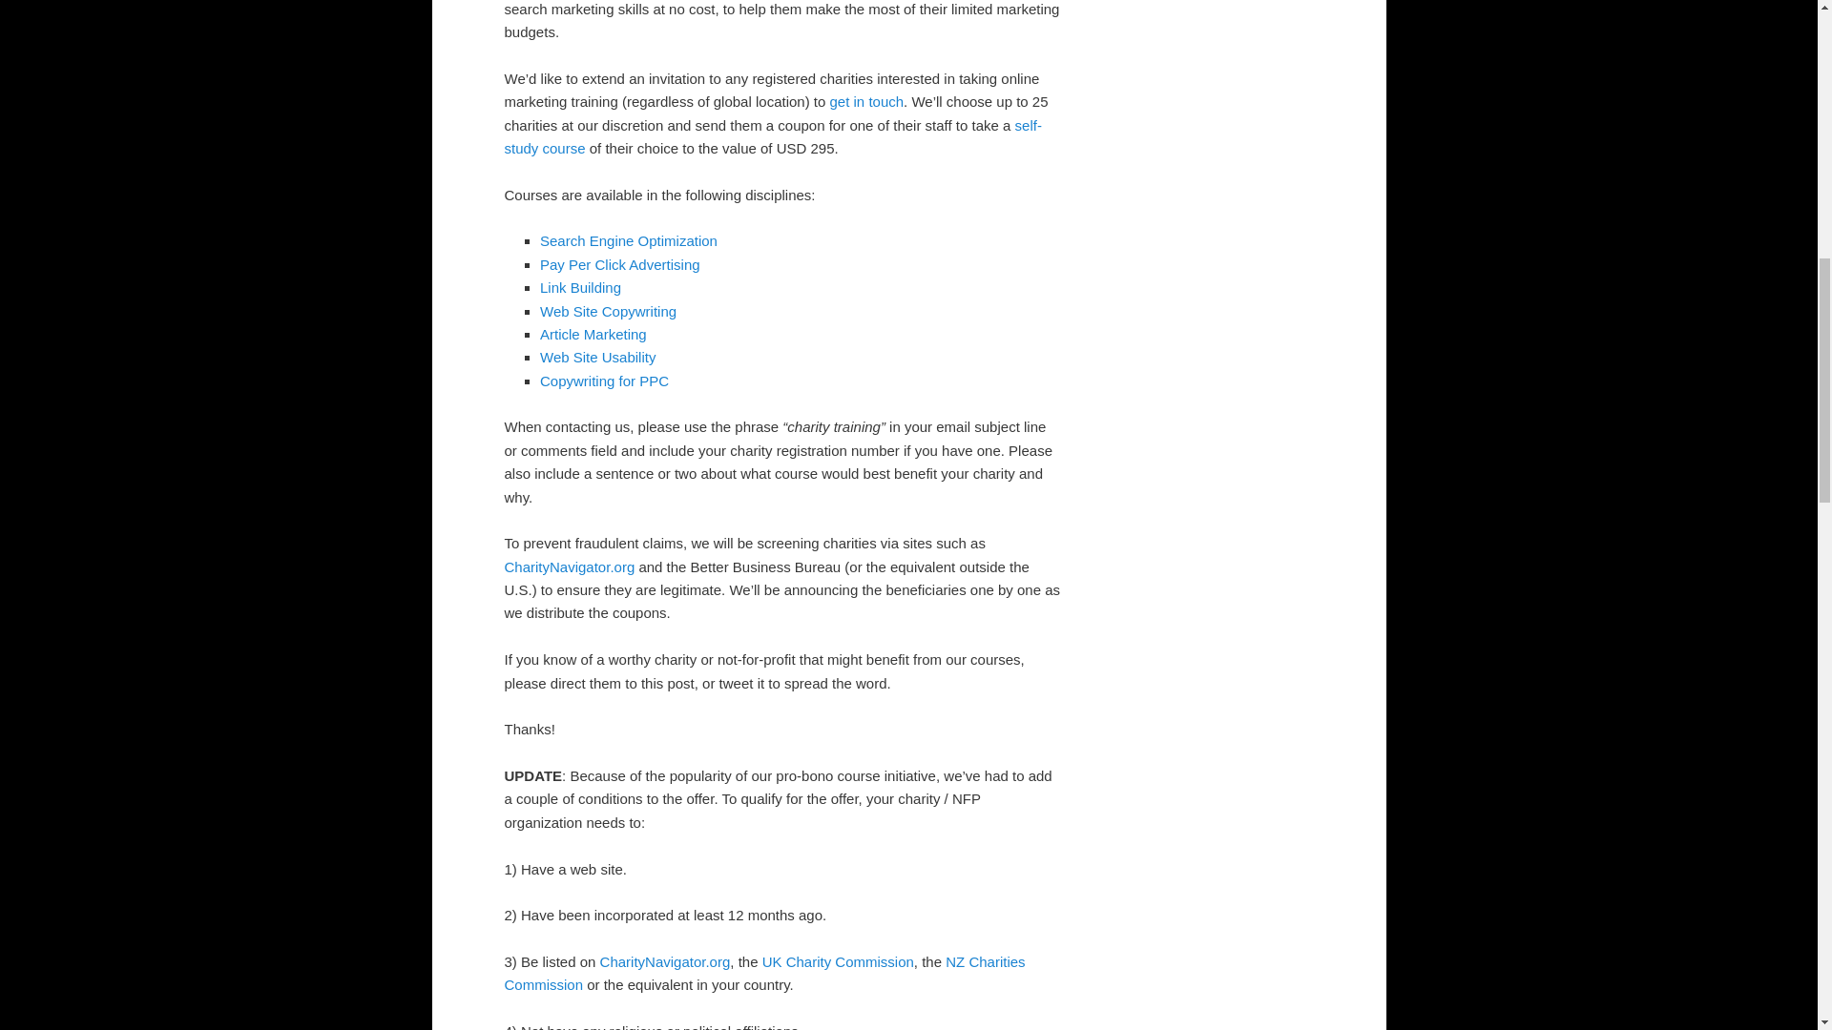 The height and width of the screenshot is (1030, 1832). What do you see at coordinates (620, 264) in the screenshot?
I see `Pay Per Click Advertising` at bounding box center [620, 264].